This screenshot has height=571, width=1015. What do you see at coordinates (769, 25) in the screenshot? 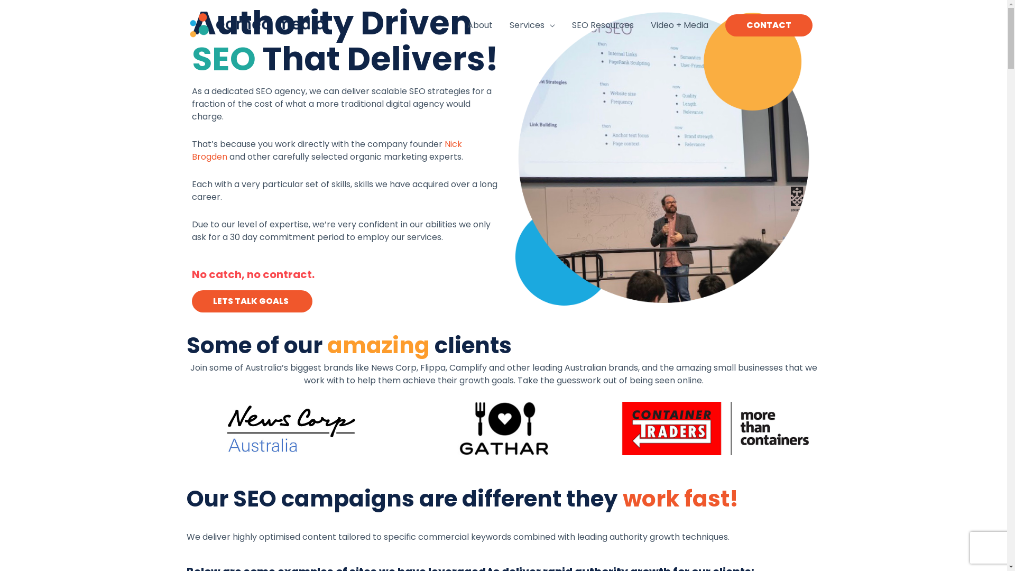
I see `CONTACT` at bounding box center [769, 25].